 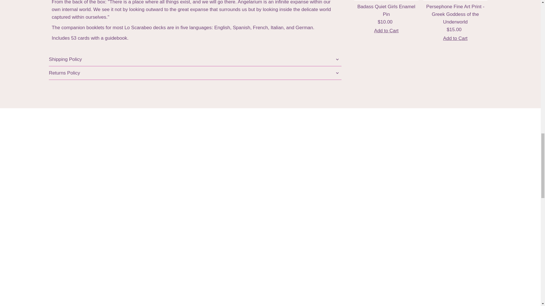 What do you see at coordinates (386, 31) in the screenshot?
I see `Add to Cart` at bounding box center [386, 31].